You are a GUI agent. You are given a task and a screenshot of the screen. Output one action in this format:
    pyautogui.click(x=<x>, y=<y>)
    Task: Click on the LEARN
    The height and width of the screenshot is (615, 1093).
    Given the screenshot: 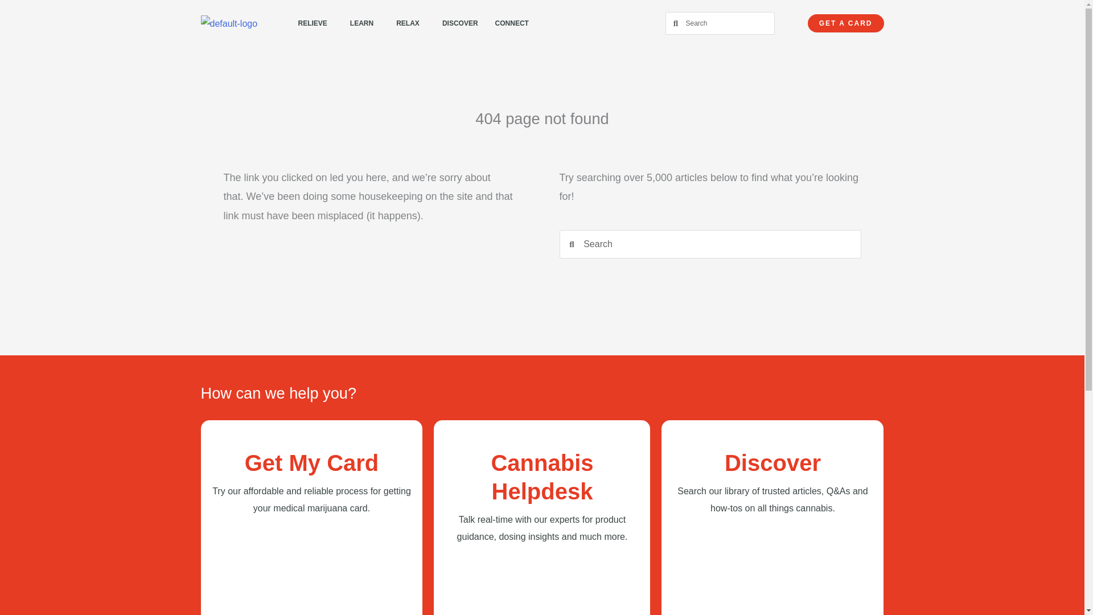 What is the action you would take?
    pyautogui.click(x=364, y=23)
    